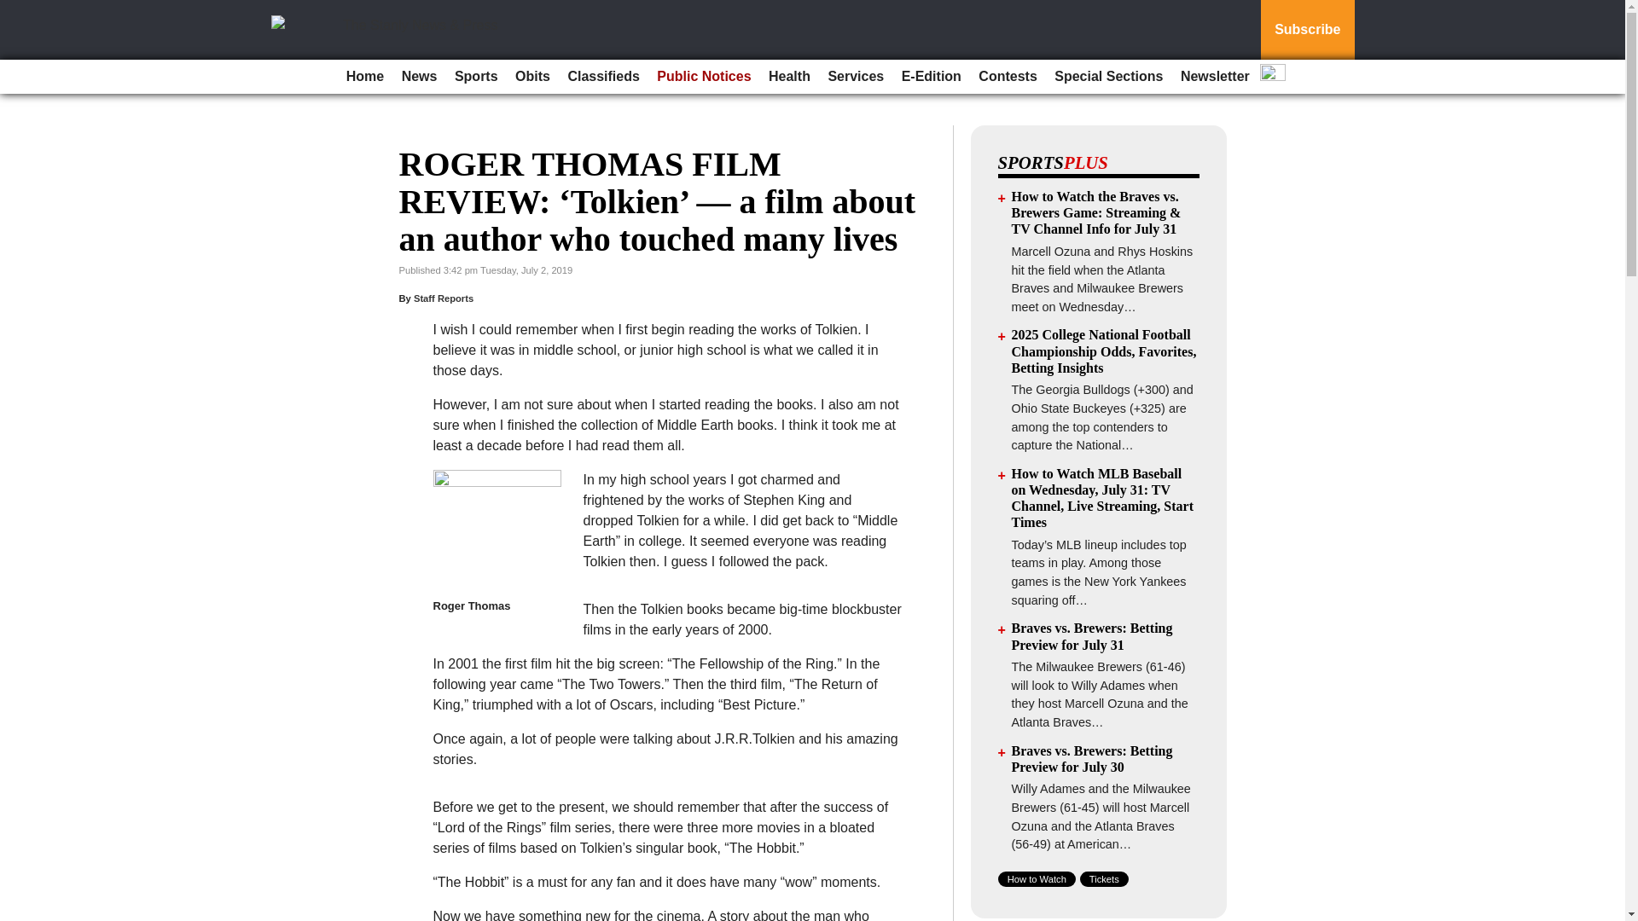 The width and height of the screenshot is (1638, 921). What do you see at coordinates (1215, 77) in the screenshot?
I see `Newsletter` at bounding box center [1215, 77].